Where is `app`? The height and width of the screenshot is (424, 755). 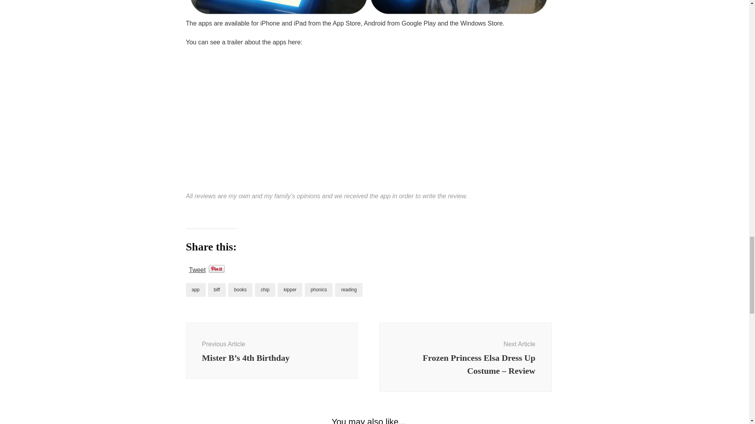
app is located at coordinates (195, 290).